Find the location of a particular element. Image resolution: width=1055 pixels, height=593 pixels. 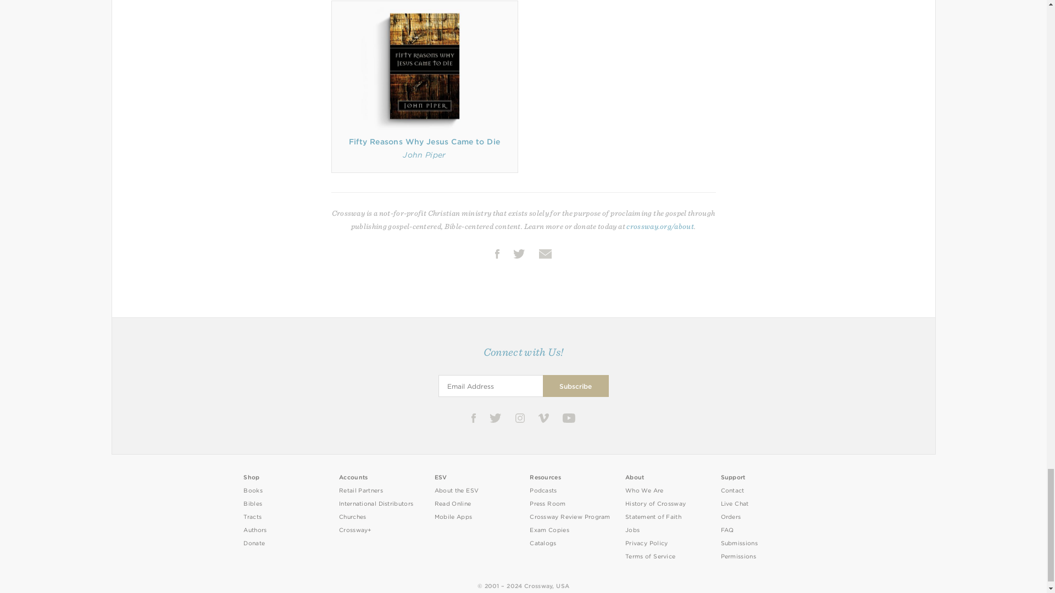

Subscribe is located at coordinates (576, 385).